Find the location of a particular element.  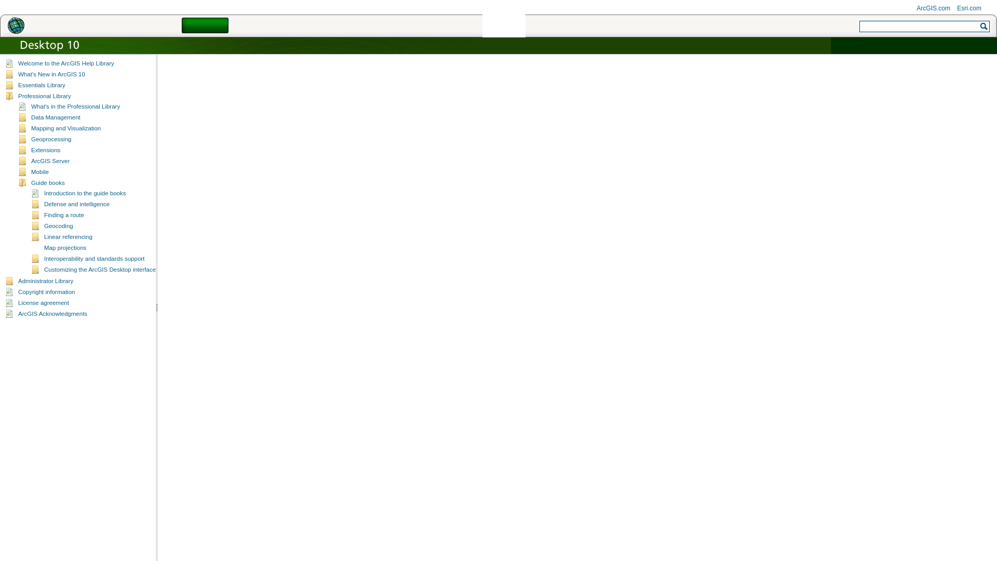

What's New in ArcGIS 10 is located at coordinates (51, 74).